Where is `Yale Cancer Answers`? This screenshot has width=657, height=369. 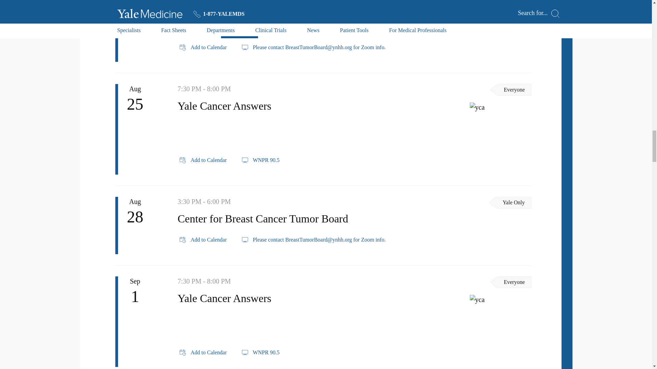 Yale Cancer Answers is located at coordinates (500, 107).